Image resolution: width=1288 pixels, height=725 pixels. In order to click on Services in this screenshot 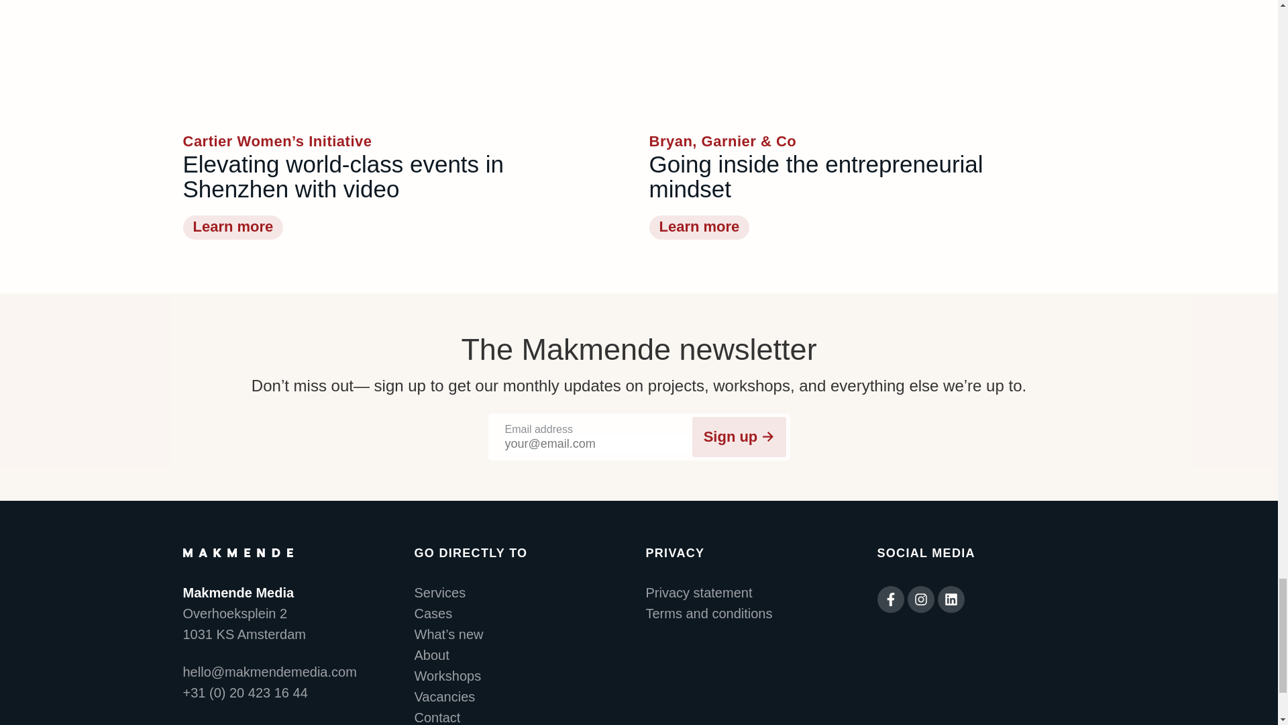, I will do `click(523, 593)`.